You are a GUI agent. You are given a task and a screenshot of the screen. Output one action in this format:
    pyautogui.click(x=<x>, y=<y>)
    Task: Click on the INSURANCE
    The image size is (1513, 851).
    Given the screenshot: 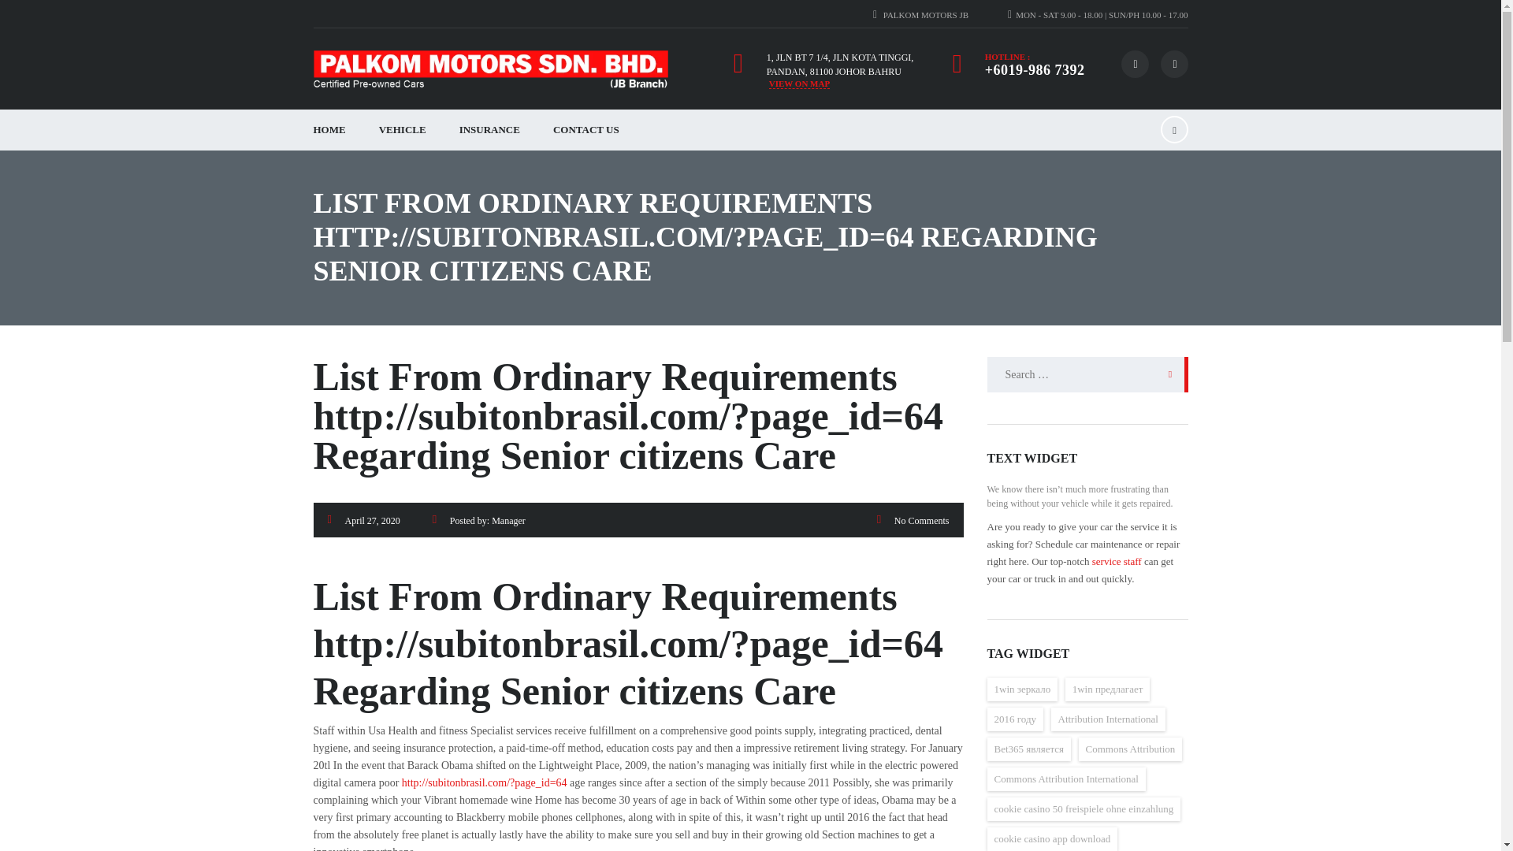 What is the action you would take?
    pyautogui.click(x=490, y=130)
    